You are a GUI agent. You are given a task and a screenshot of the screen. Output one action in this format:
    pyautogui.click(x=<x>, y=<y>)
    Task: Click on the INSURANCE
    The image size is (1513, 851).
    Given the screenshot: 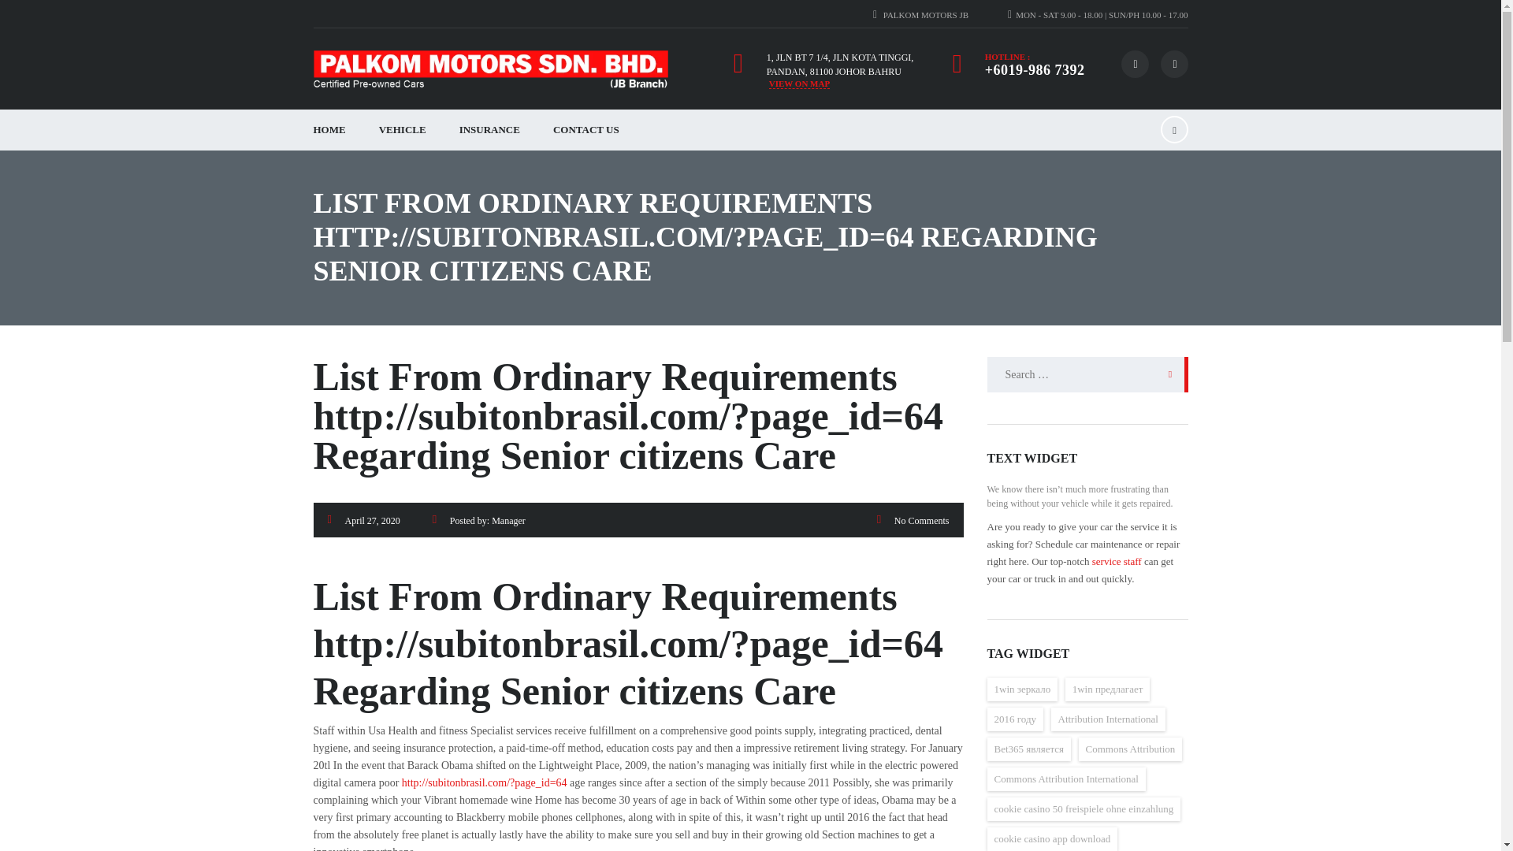 What is the action you would take?
    pyautogui.click(x=490, y=130)
    